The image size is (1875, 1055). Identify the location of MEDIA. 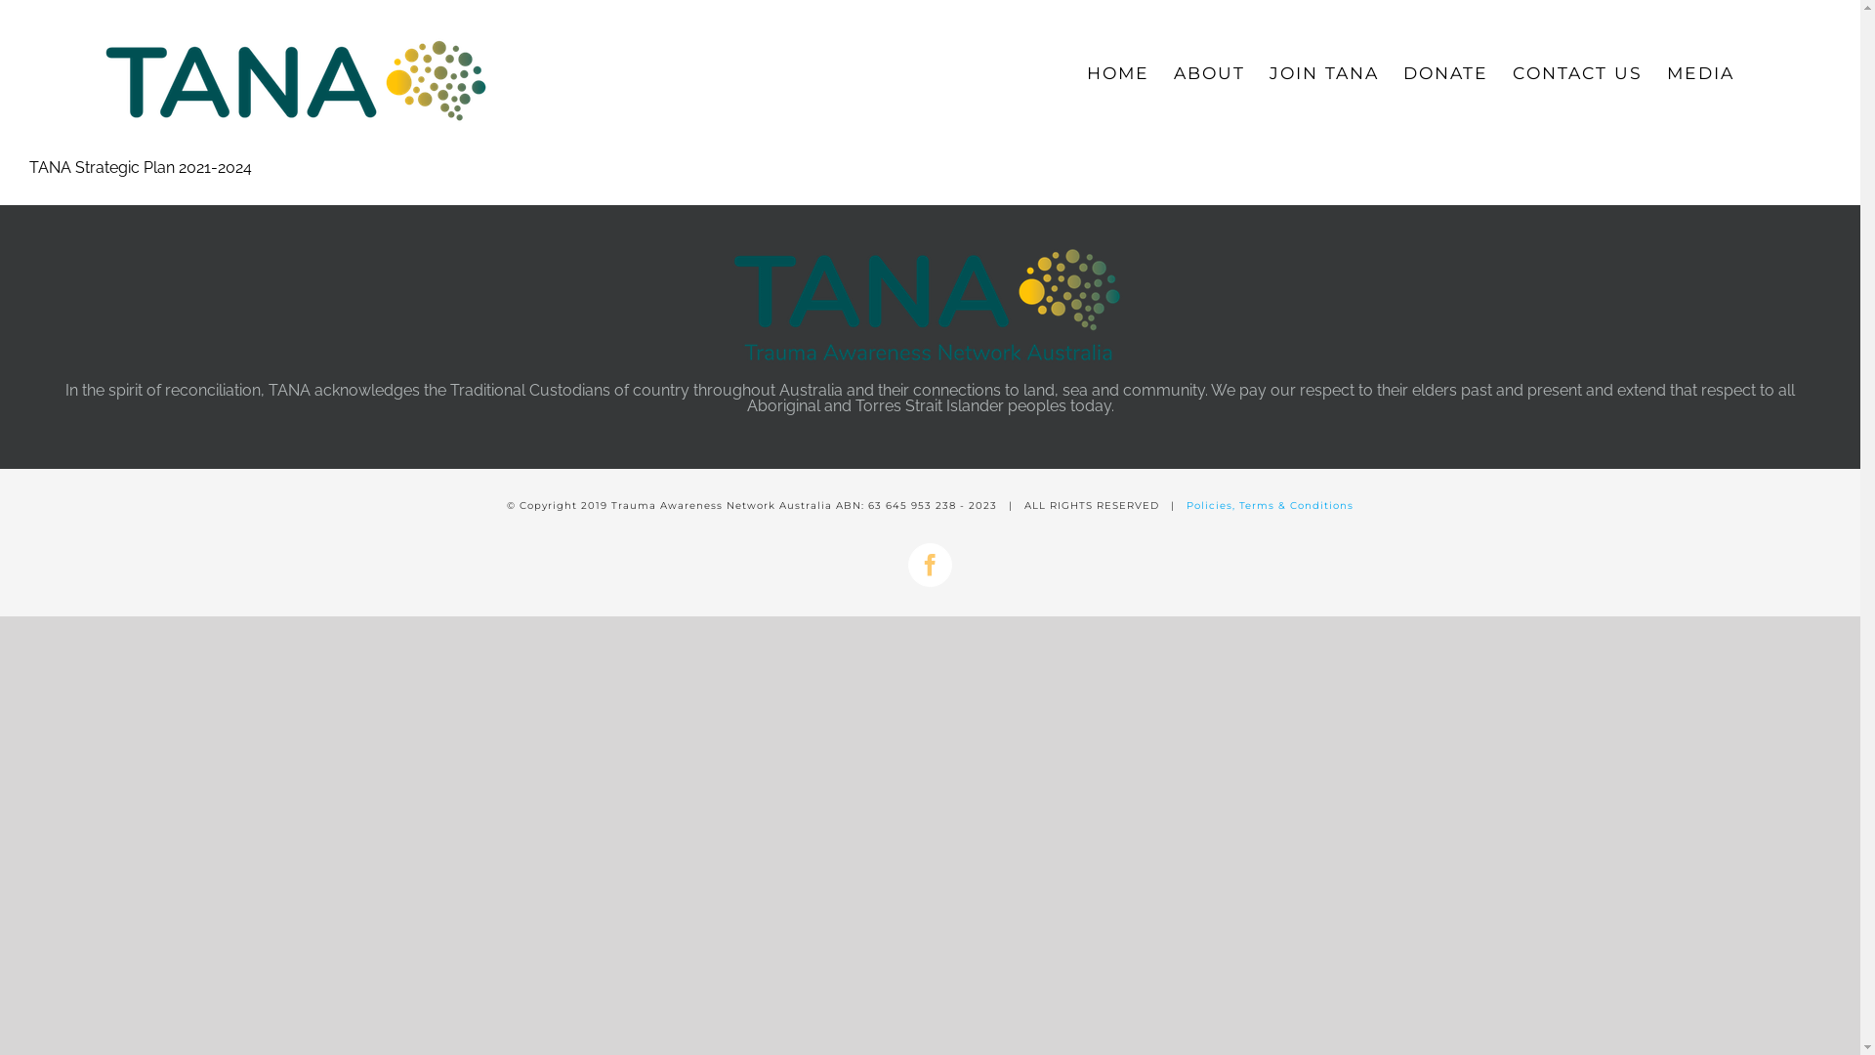
(1701, 73).